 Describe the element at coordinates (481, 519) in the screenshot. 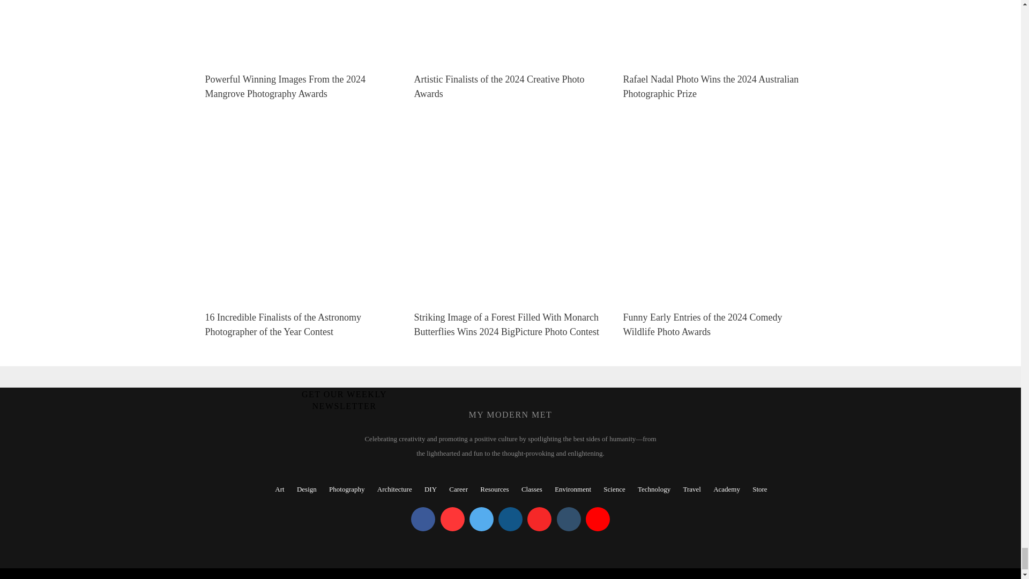

I see `My Modern Met on Twitter` at that location.